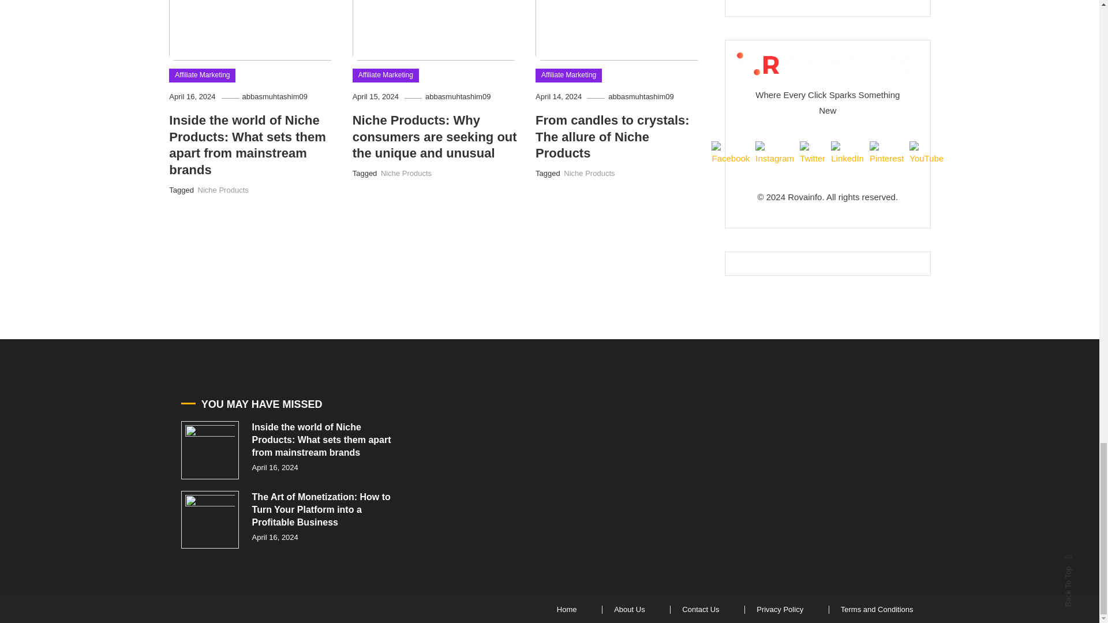  Describe the element at coordinates (192, 96) in the screenshot. I see `April 16, 2024` at that location.